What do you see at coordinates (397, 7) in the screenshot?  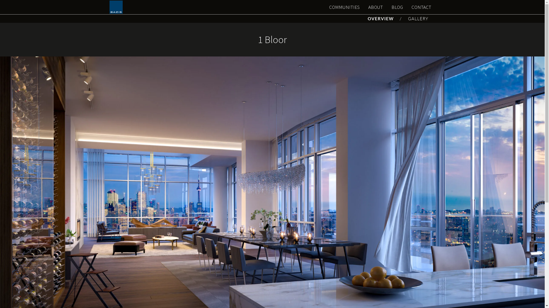 I see `BLOG` at bounding box center [397, 7].